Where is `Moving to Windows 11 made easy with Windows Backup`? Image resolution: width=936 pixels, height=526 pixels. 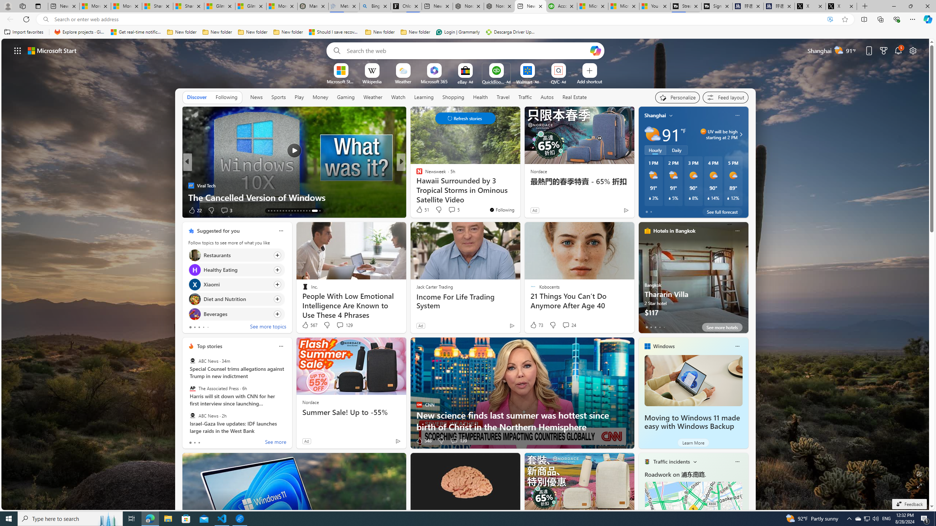 Moving to Windows 11 made easy with Windows Backup is located at coordinates (693, 381).